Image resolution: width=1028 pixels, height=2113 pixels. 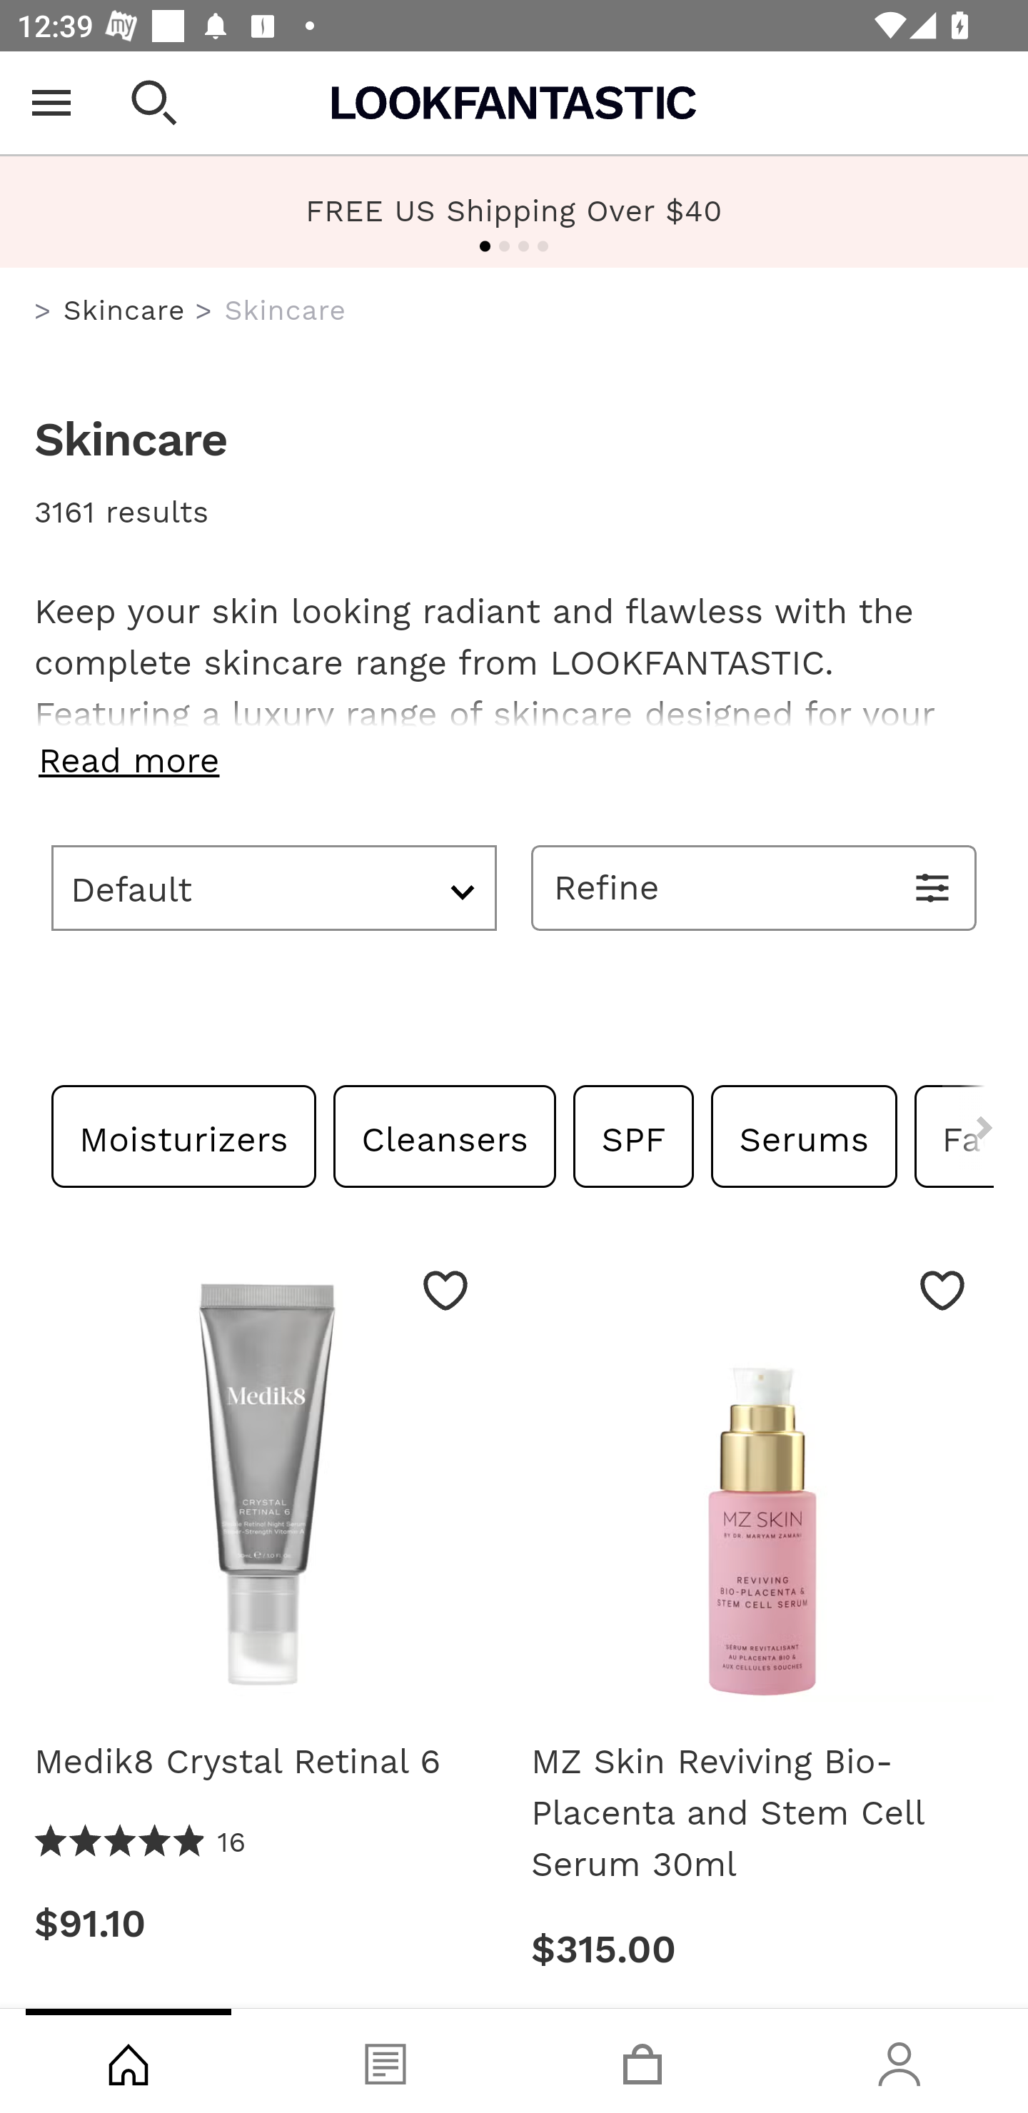 What do you see at coordinates (128, 2061) in the screenshot?
I see `Shop, tab, 1 of 4` at bounding box center [128, 2061].